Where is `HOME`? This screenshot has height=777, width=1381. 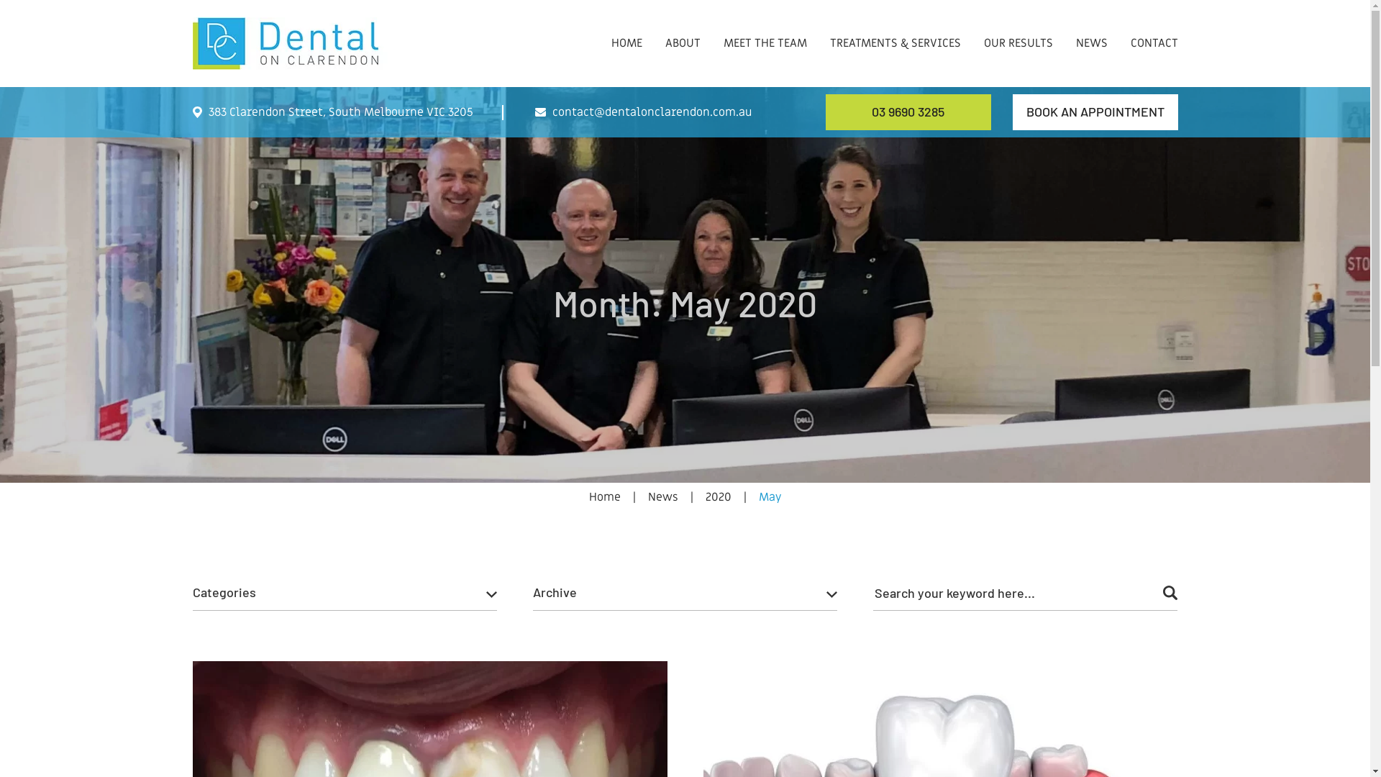 HOME is located at coordinates (627, 29).